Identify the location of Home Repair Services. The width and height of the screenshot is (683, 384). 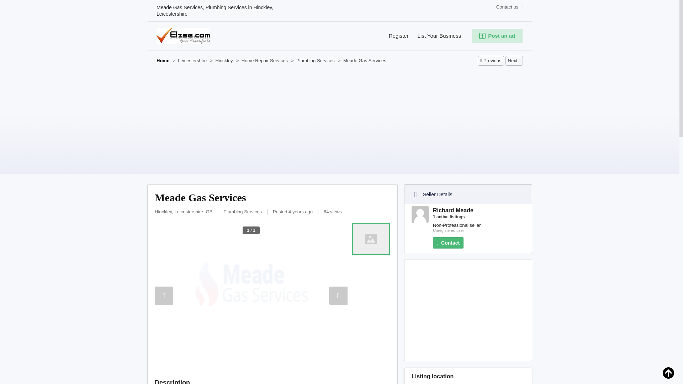
(264, 61).